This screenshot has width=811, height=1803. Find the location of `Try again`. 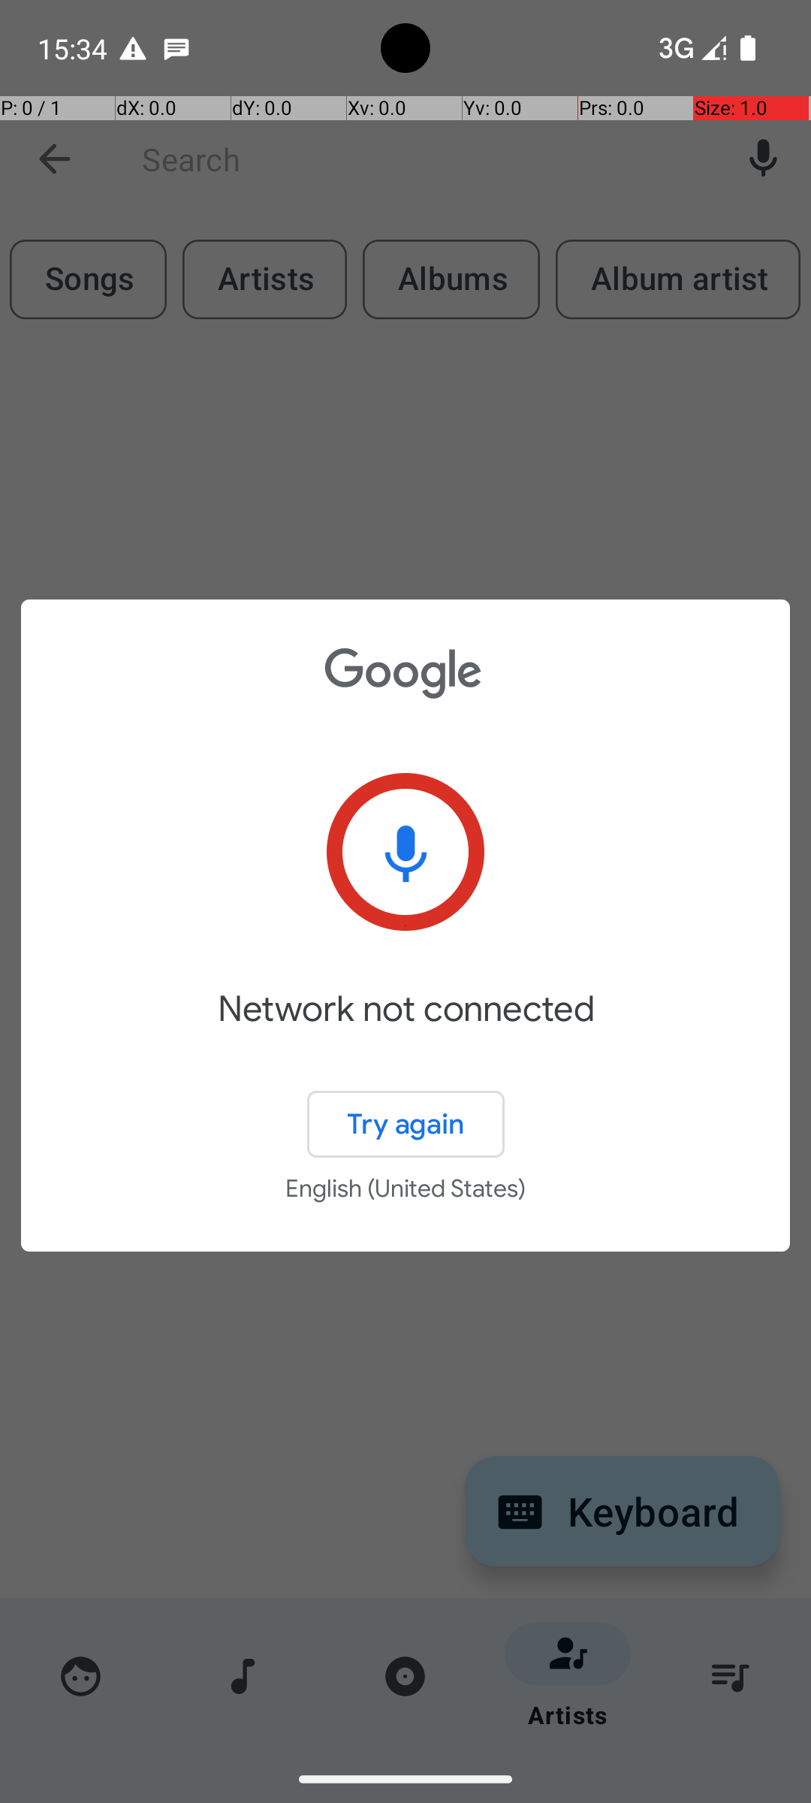

Try again is located at coordinates (405, 1124).